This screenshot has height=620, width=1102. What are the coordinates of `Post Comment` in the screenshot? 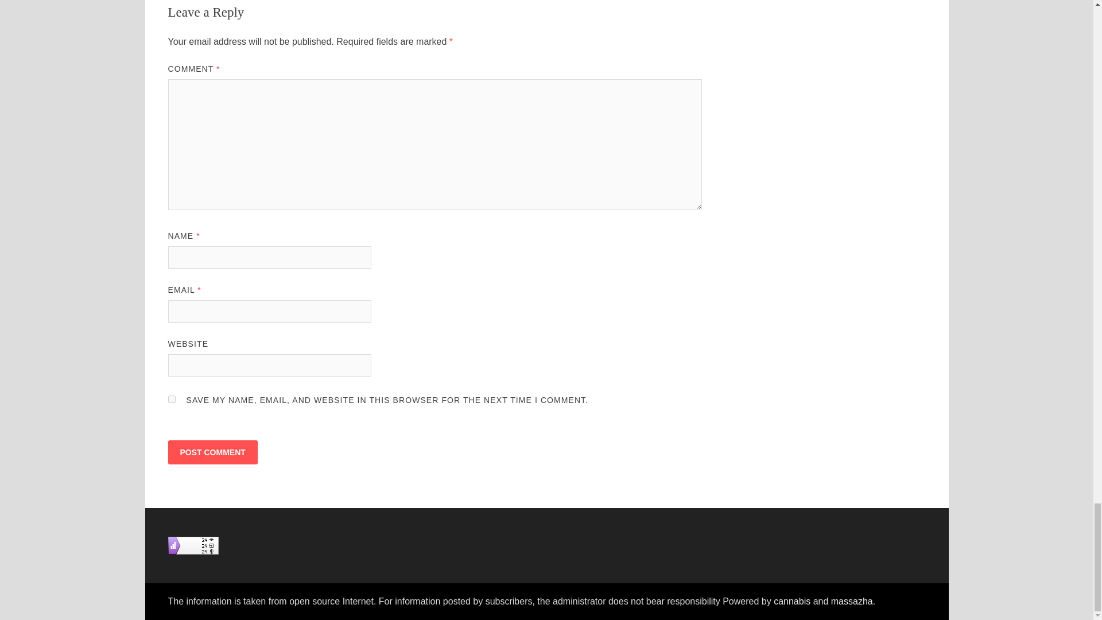 It's located at (212, 452).